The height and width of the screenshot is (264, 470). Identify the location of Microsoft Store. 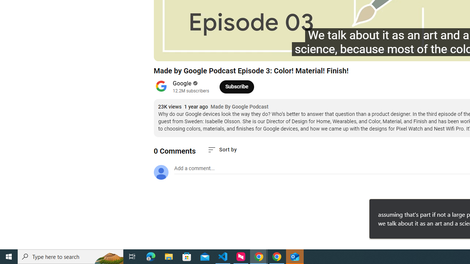
(187, 257).